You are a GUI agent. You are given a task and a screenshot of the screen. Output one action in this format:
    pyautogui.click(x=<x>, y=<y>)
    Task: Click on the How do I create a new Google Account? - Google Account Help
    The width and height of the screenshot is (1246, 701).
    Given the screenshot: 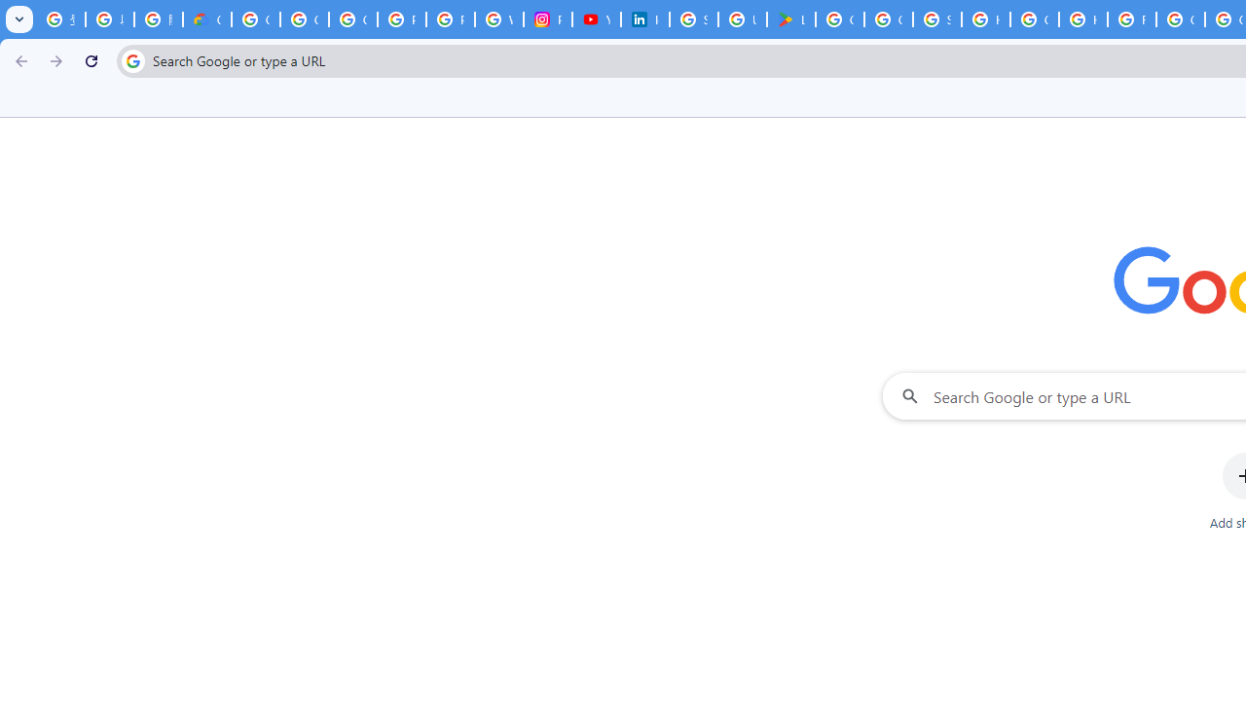 What is the action you would take?
    pyautogui.click(x=1082, y=19)
    